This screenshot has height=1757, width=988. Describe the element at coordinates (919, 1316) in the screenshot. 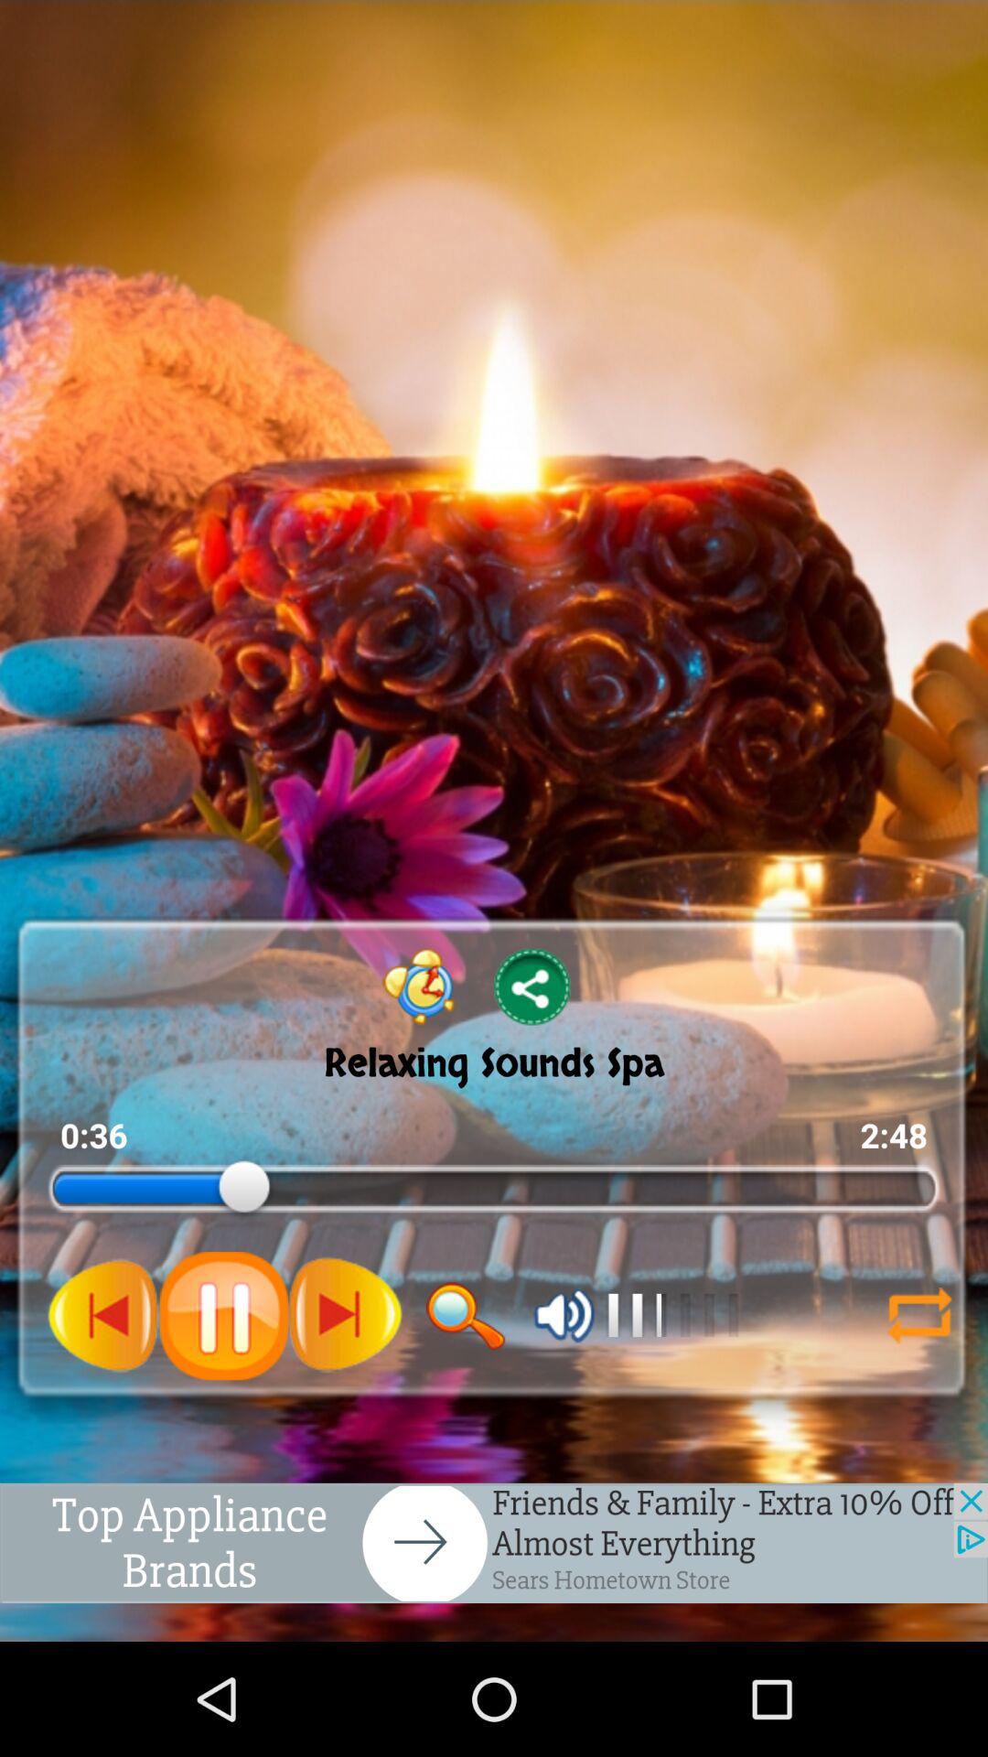

I see `backfact` at that location.